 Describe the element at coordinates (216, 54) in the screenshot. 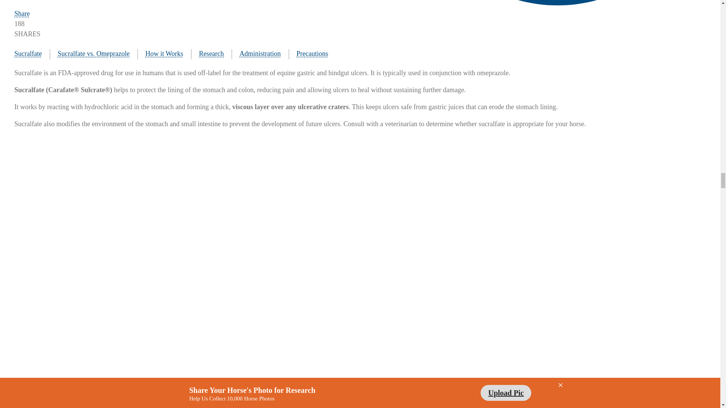

I see `Sucralfate Research in Horses` at that location.